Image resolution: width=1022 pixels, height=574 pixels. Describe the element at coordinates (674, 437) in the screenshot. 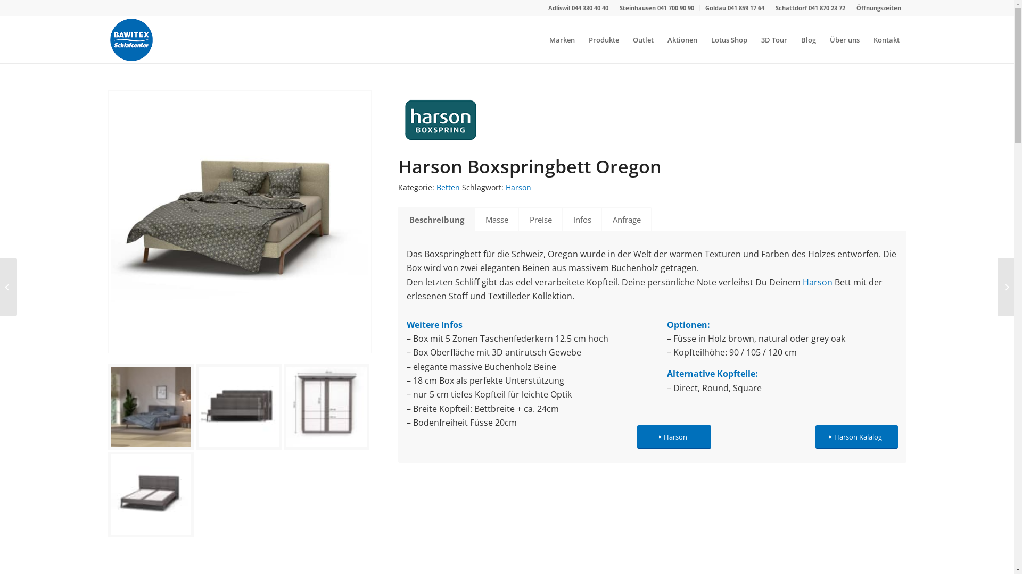

I see `Harson` at that location.